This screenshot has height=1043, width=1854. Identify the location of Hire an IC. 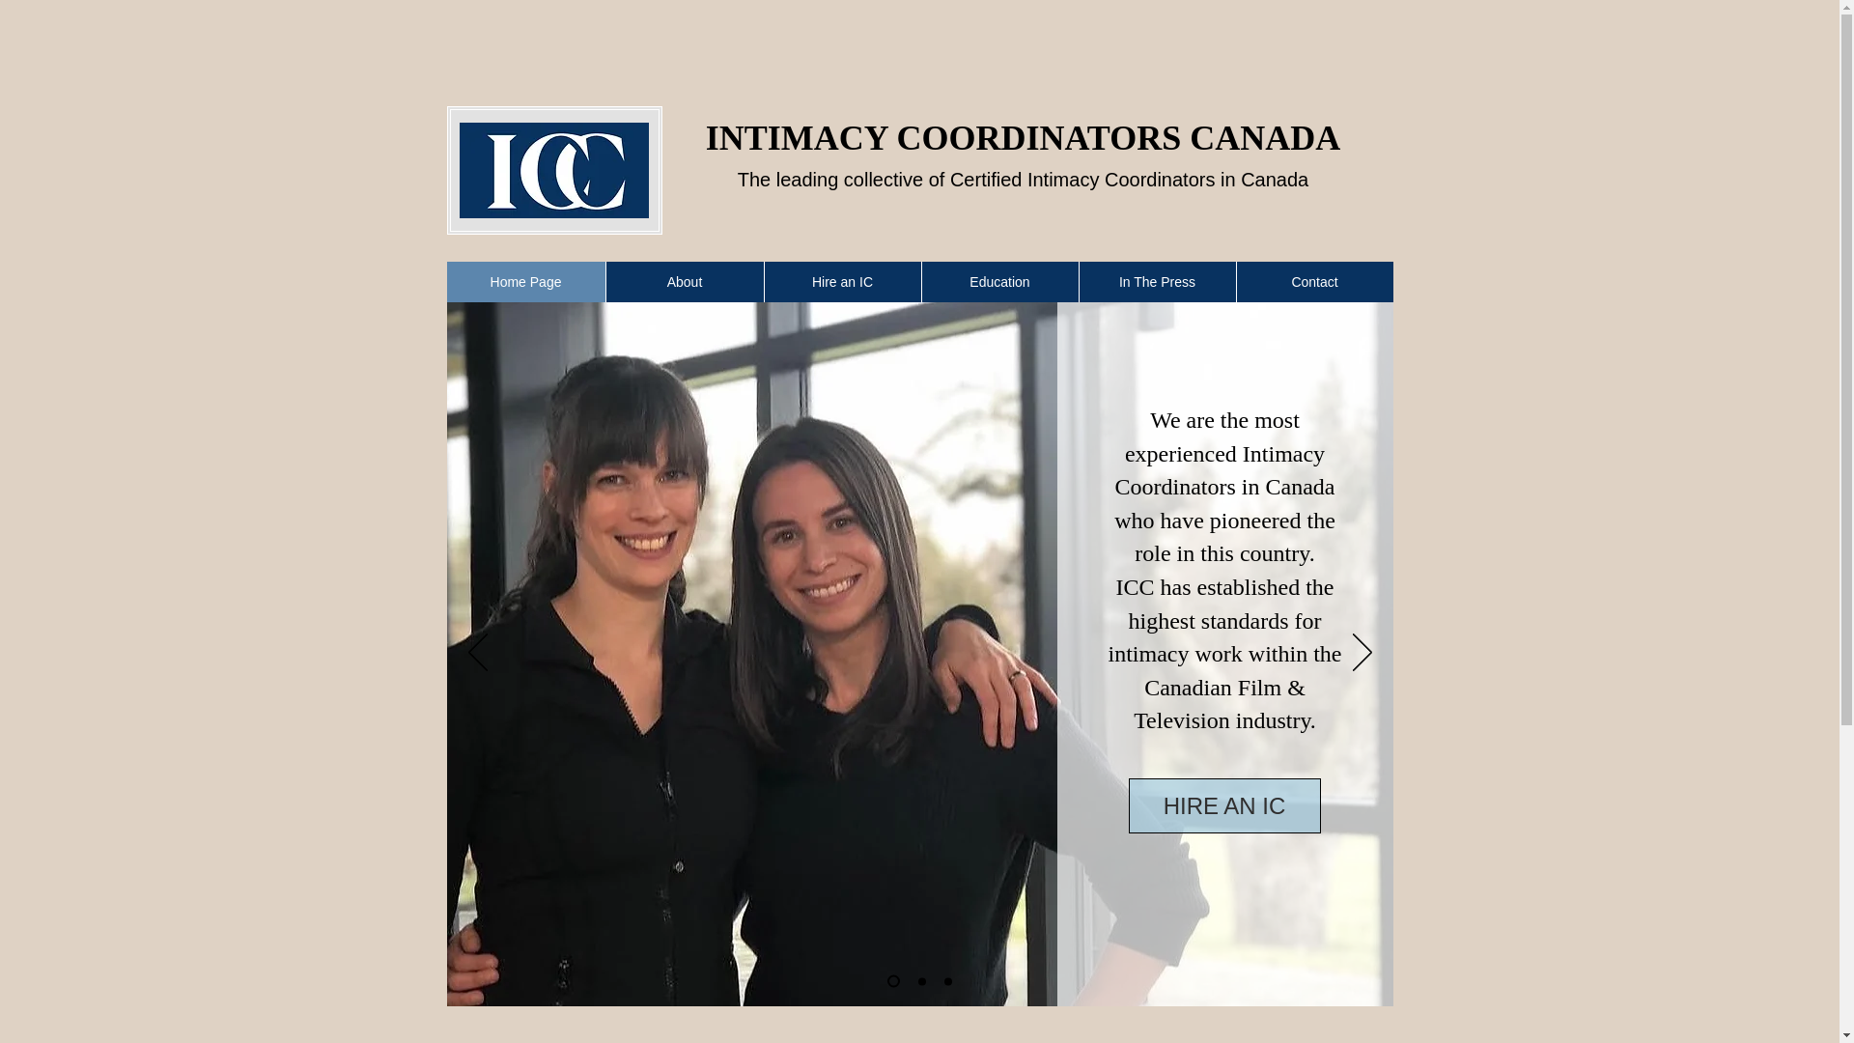
(840, 282).